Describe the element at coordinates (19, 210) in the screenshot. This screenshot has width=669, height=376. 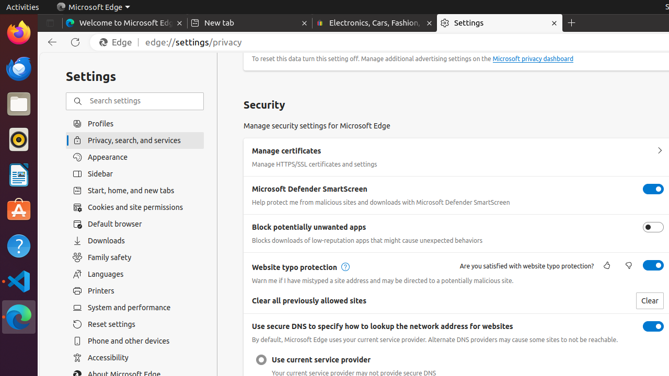
I see `Ubuntu Software` at that location.